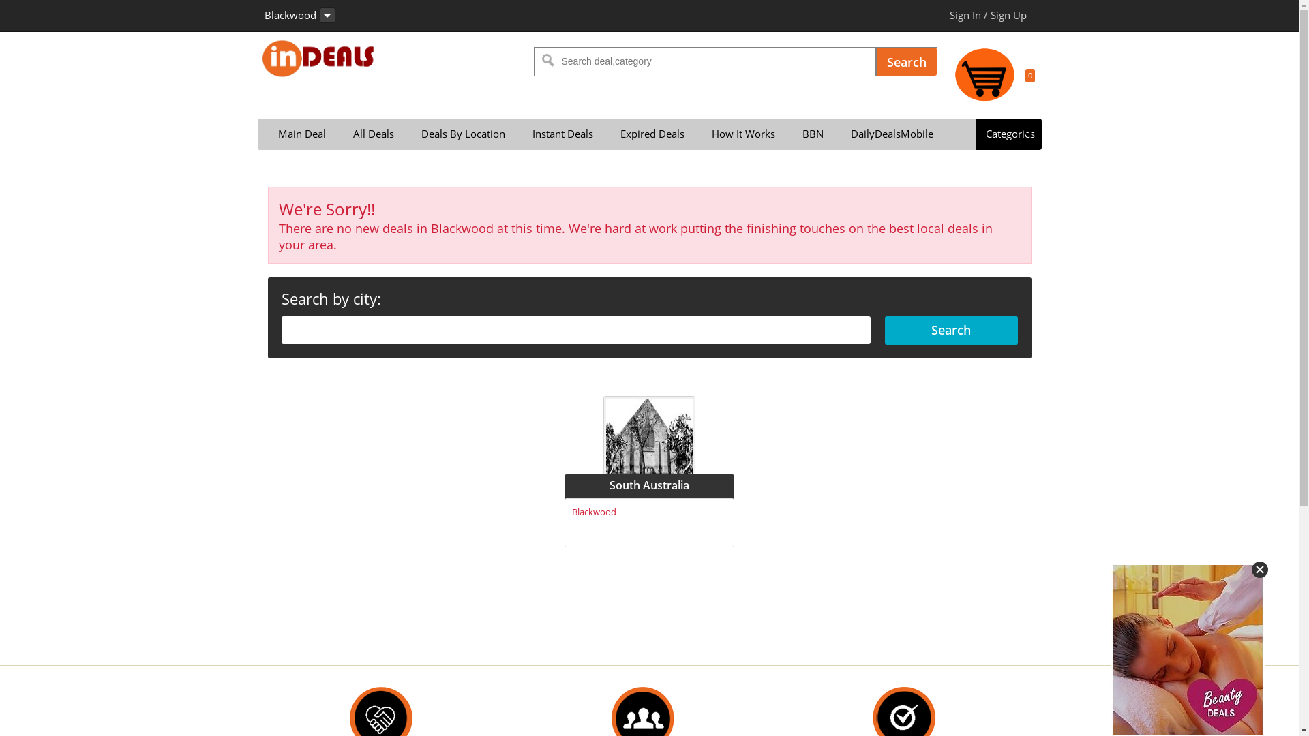 The image size is (1309, 736). What do you see at coordinates (736, 134) in the screenshot?
I see `How It Works` at bounding box center [736, 134].